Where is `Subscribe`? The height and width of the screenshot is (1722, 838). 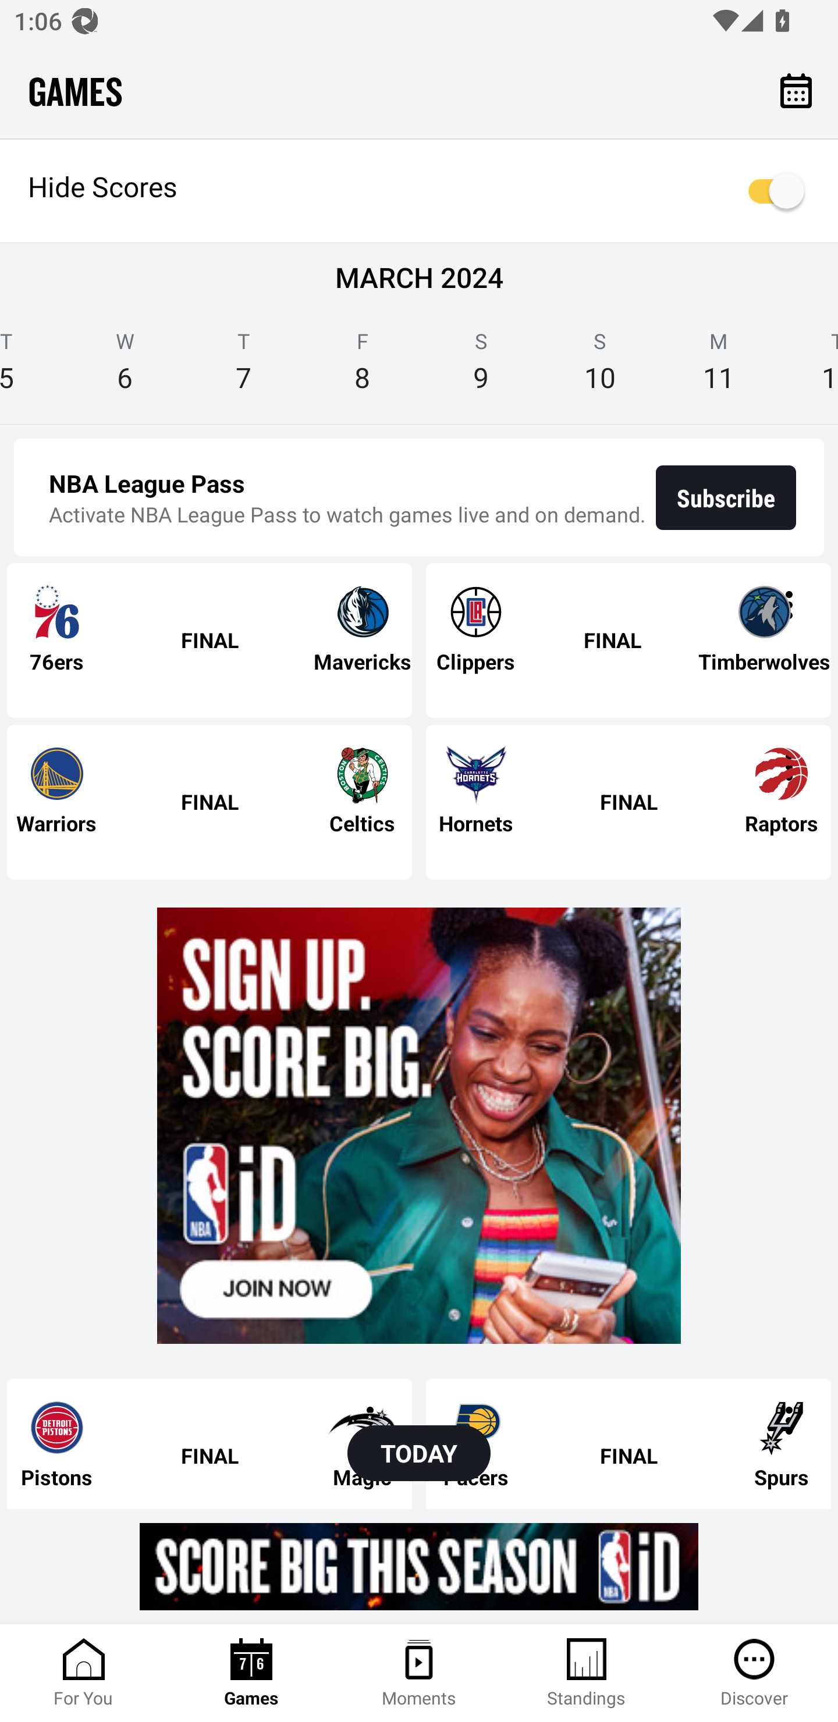
Subscribe is located at coordinates (726, 497).